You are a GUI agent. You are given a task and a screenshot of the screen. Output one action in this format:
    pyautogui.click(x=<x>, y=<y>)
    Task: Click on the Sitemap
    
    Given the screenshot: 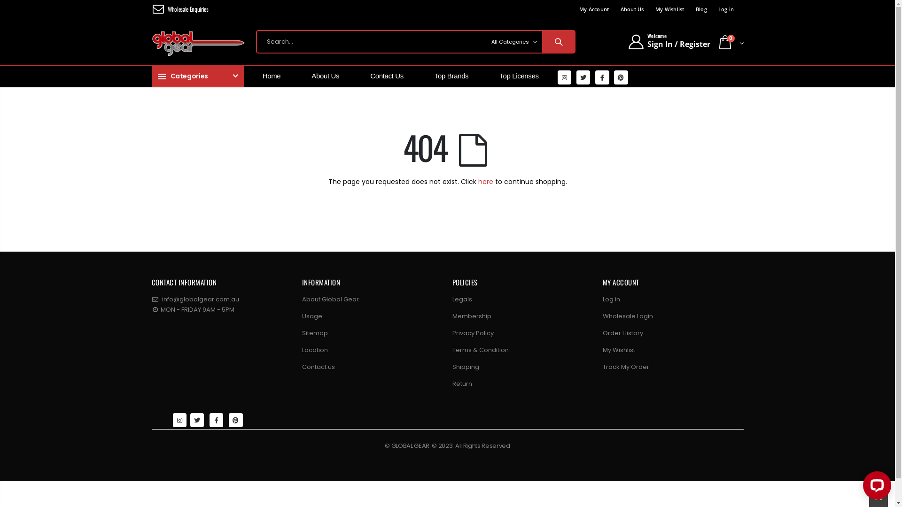 What is the action you would take?
    pyautogui.click(x=315, y=333)
    